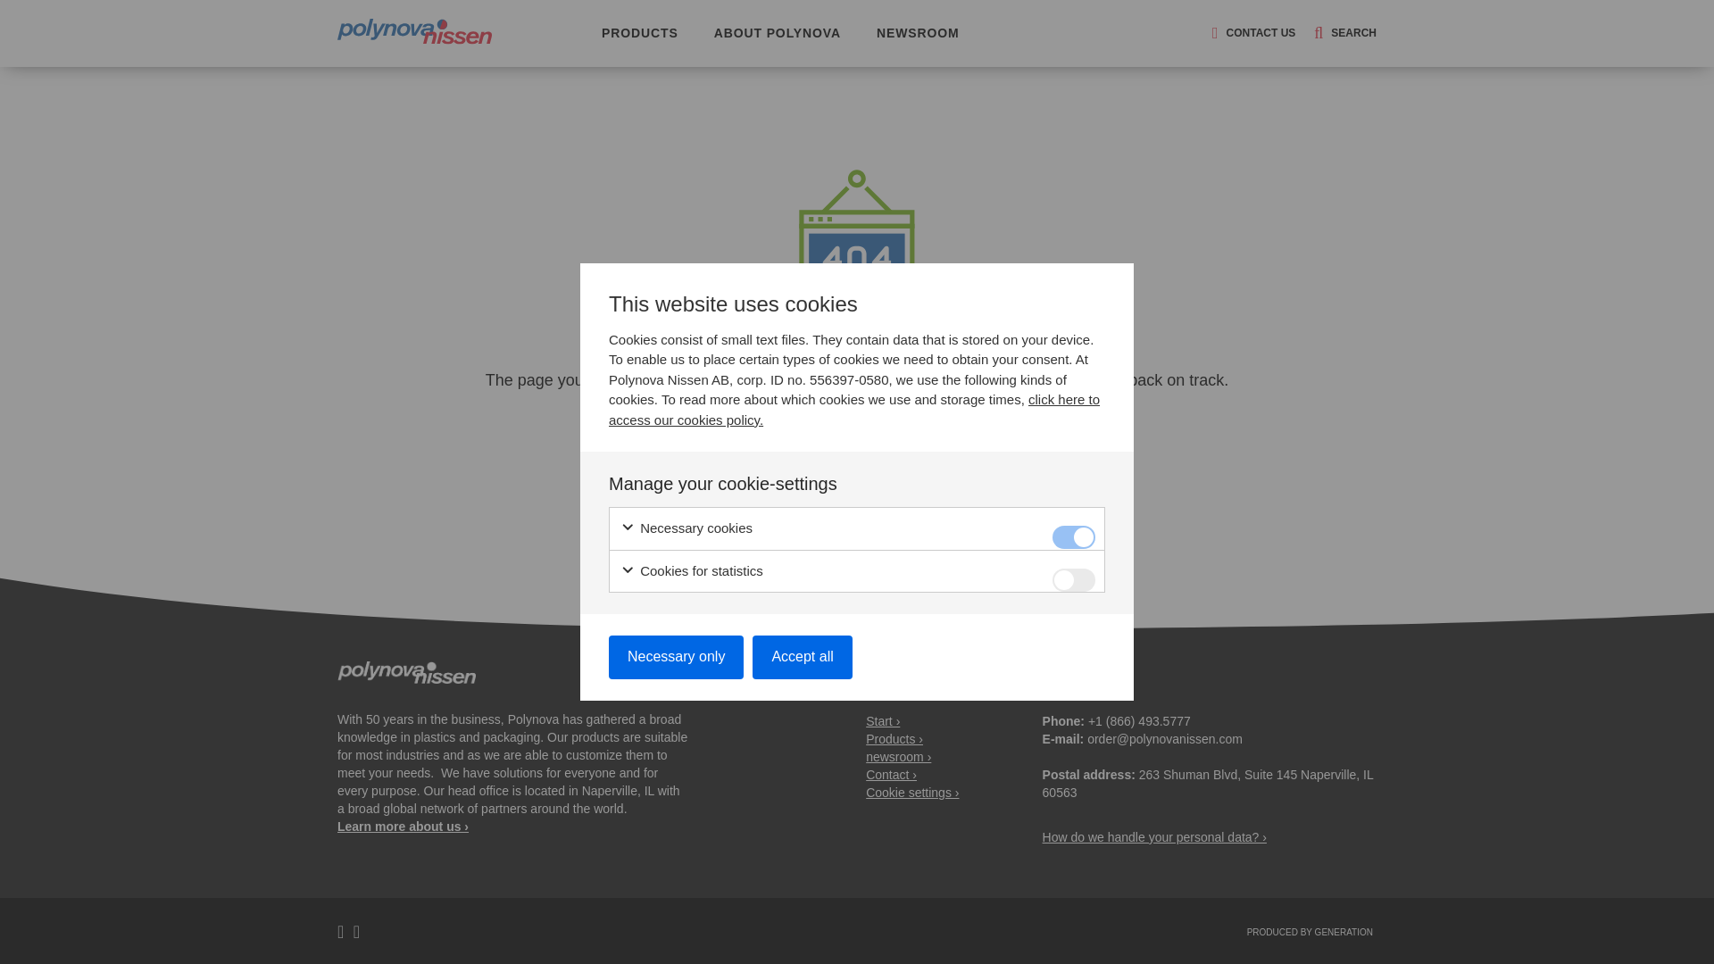 The width and height of the screenshot is (1714, 964). Describe the element at coordinates (676, 657) in the screenshot. I see `Necessary only` at that location.